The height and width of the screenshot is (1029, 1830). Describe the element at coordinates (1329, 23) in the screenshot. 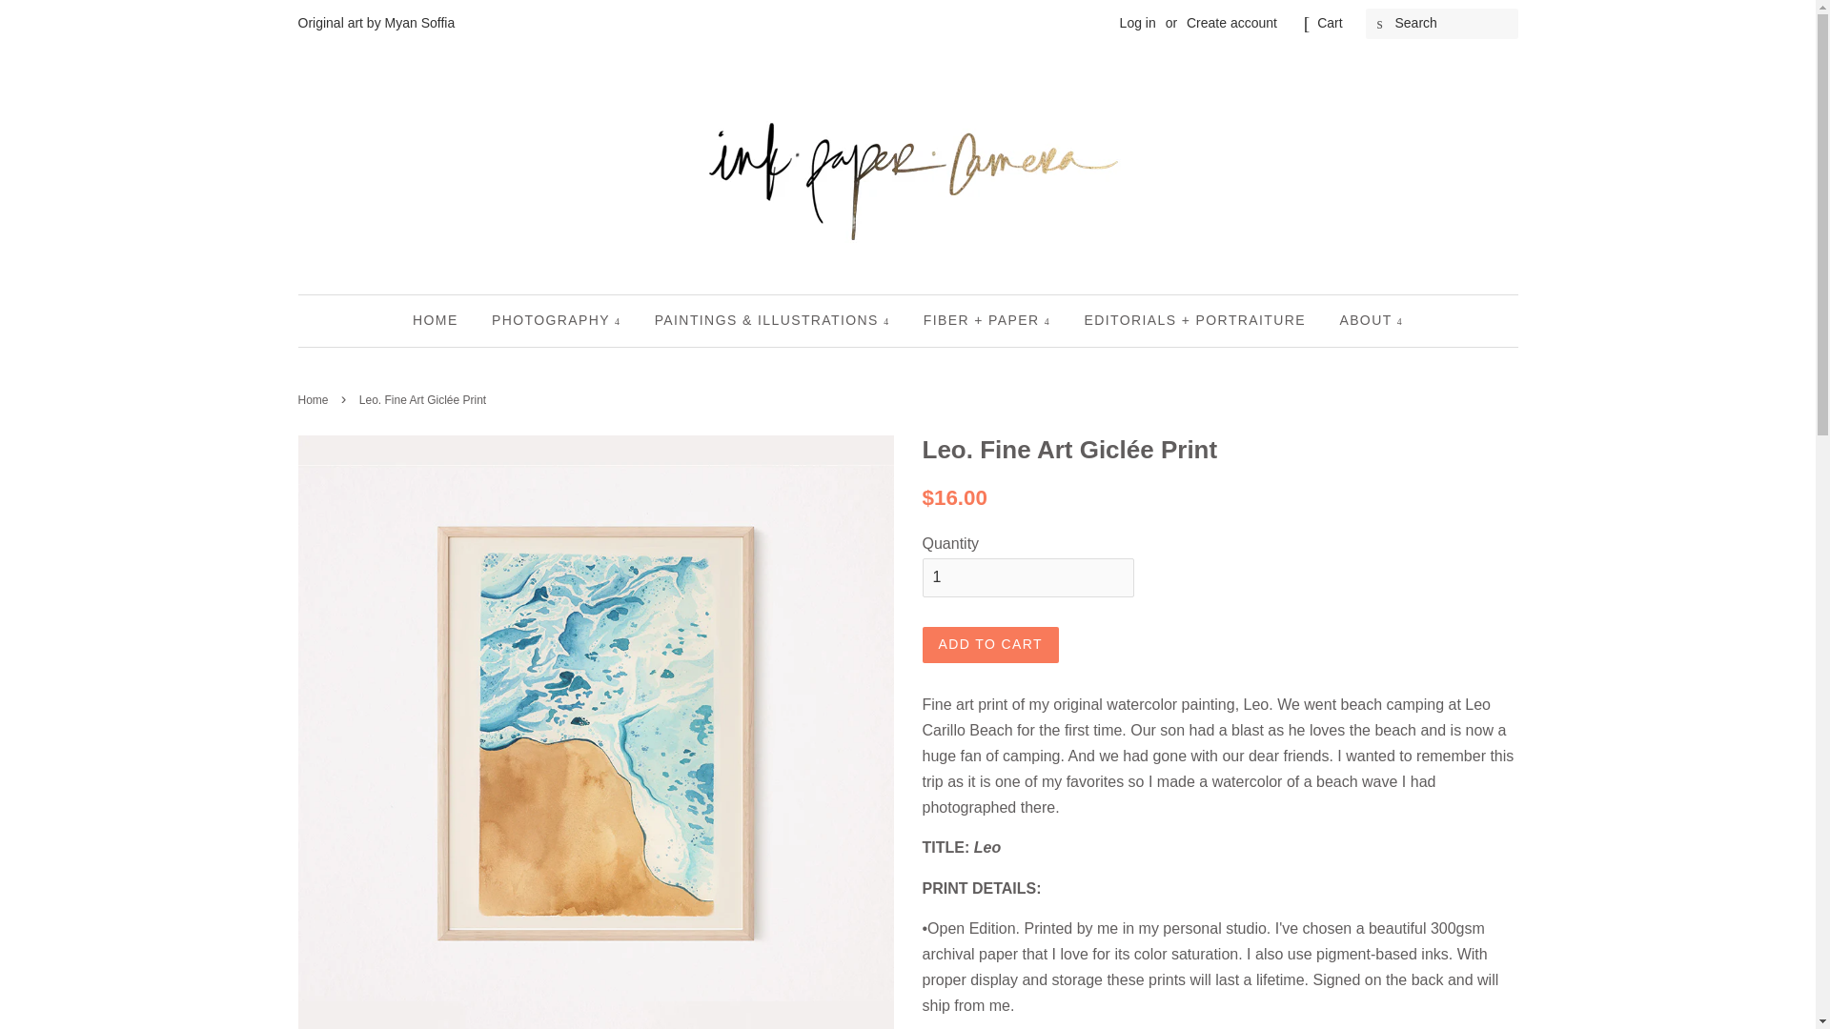

I see `Cart` at that location.